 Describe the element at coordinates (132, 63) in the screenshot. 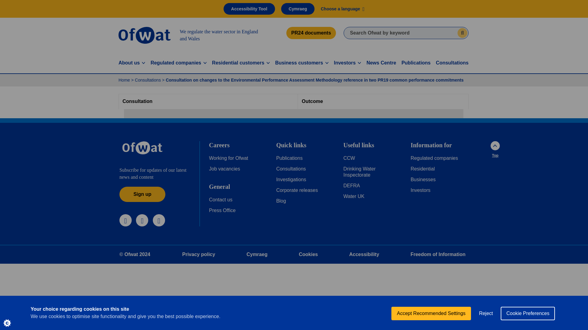

I see `About us` at that location.